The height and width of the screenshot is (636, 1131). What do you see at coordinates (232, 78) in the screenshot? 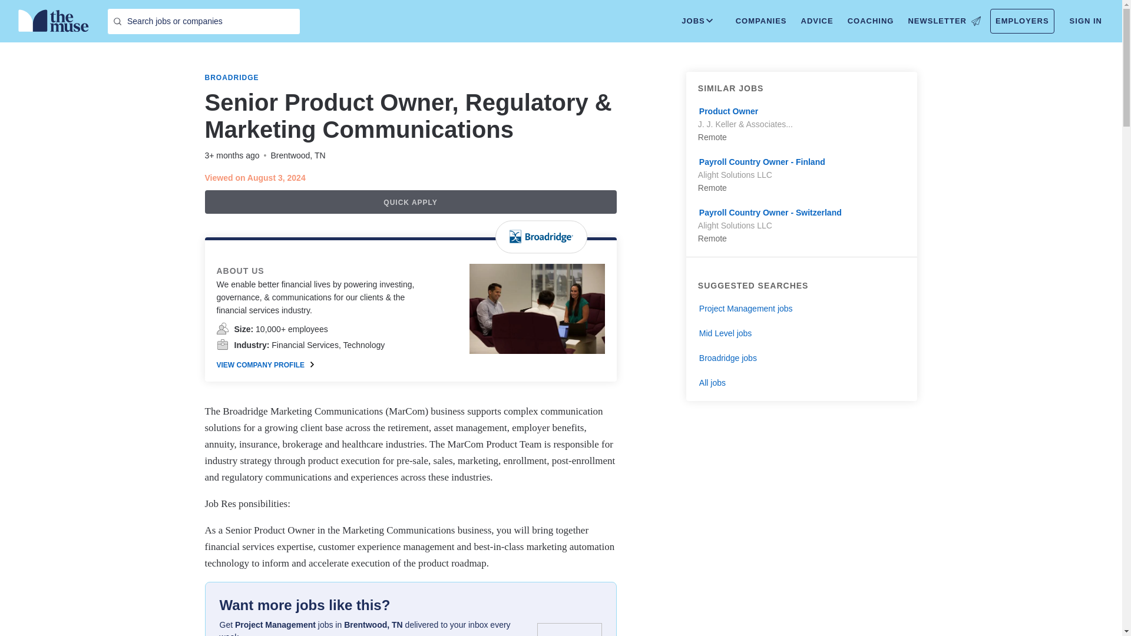
I see `BROADRIDGE` at bounding box center [232, 78].